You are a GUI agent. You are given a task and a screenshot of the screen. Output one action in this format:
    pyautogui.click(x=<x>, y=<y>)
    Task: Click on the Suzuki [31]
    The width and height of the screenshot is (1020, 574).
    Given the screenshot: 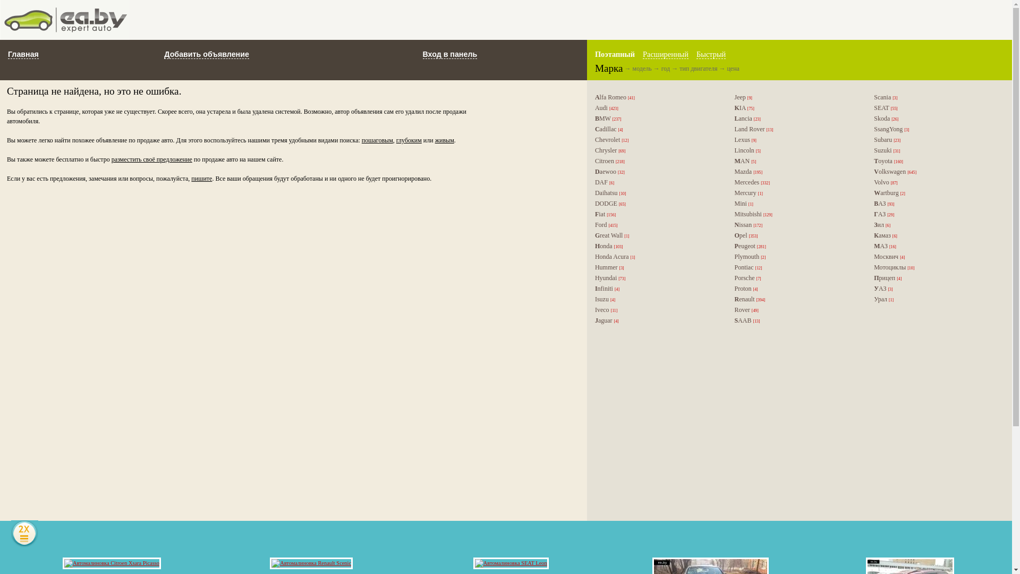 What is the action you would take?
    pyautogui.click(x=936, y=151)
    